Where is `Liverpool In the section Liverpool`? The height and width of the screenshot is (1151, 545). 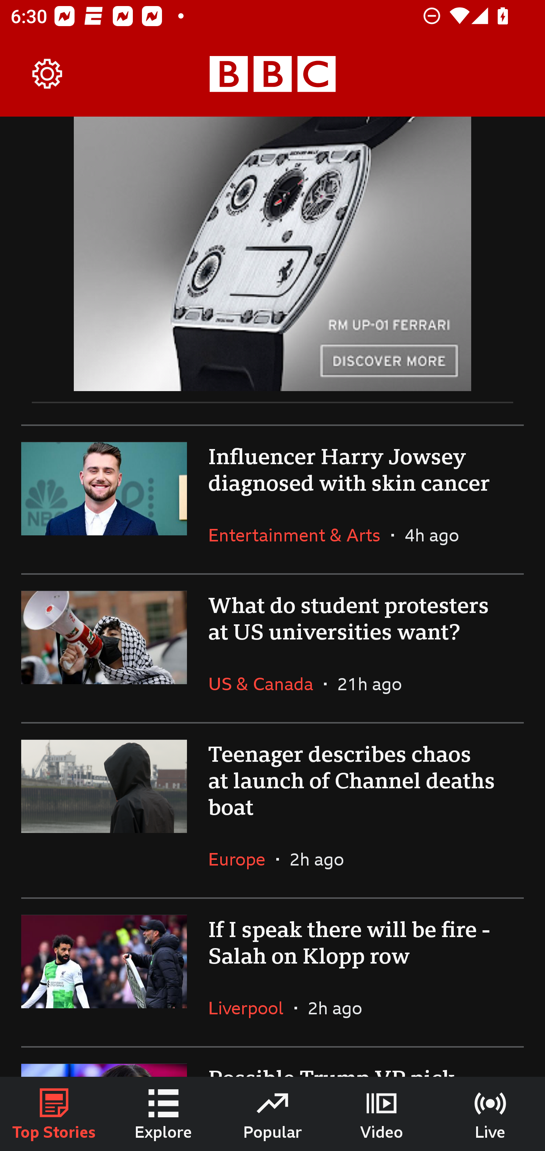 Liverpool In the section Liverpool is located at coordinates (251, 1008).